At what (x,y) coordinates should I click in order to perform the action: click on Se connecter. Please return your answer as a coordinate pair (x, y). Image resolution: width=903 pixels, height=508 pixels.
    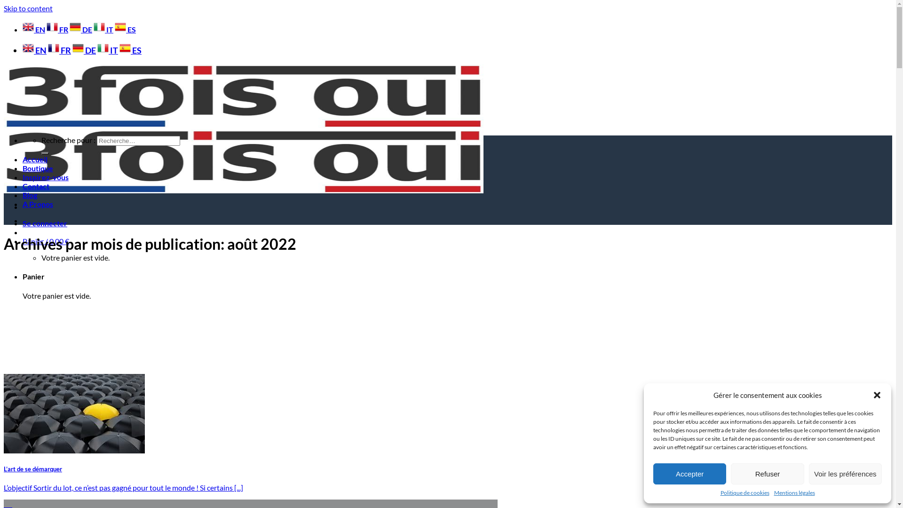
    Looking at the image, I should click on (45, 223).